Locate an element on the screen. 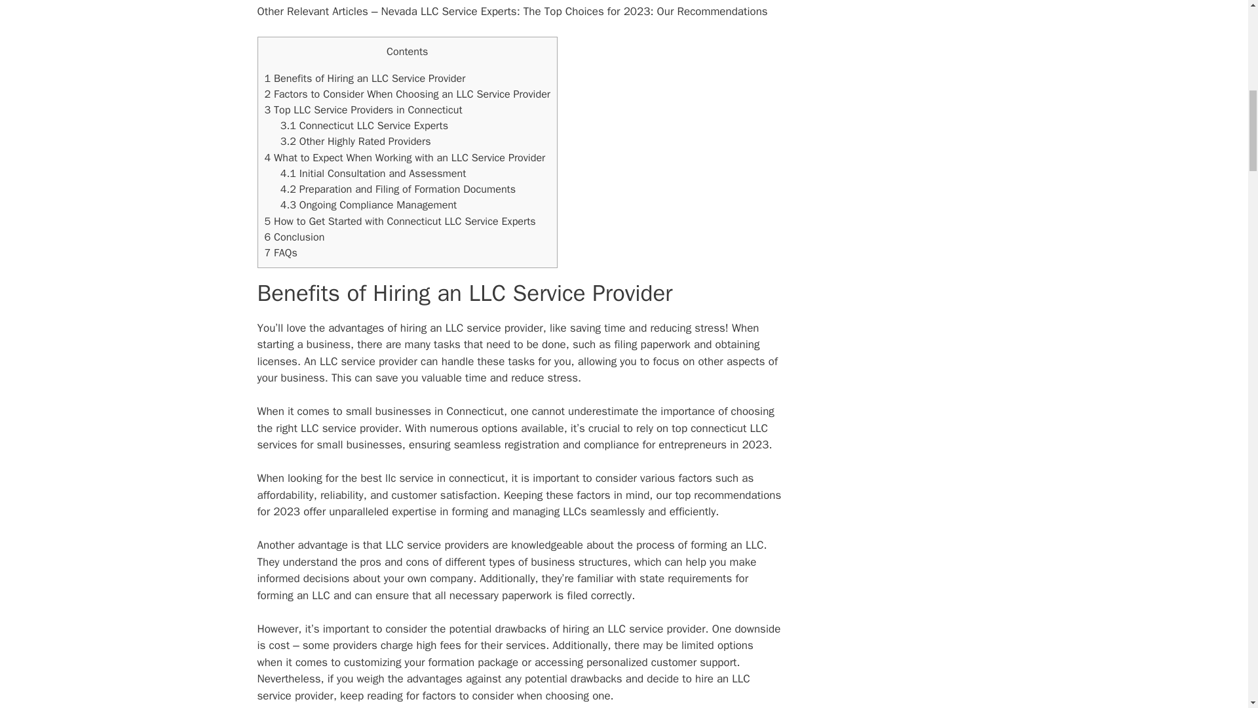 The width and height of the screenshot is (1258, 708). 4.3 Ongoing Compliance Management is located at coordinates (369, 205).